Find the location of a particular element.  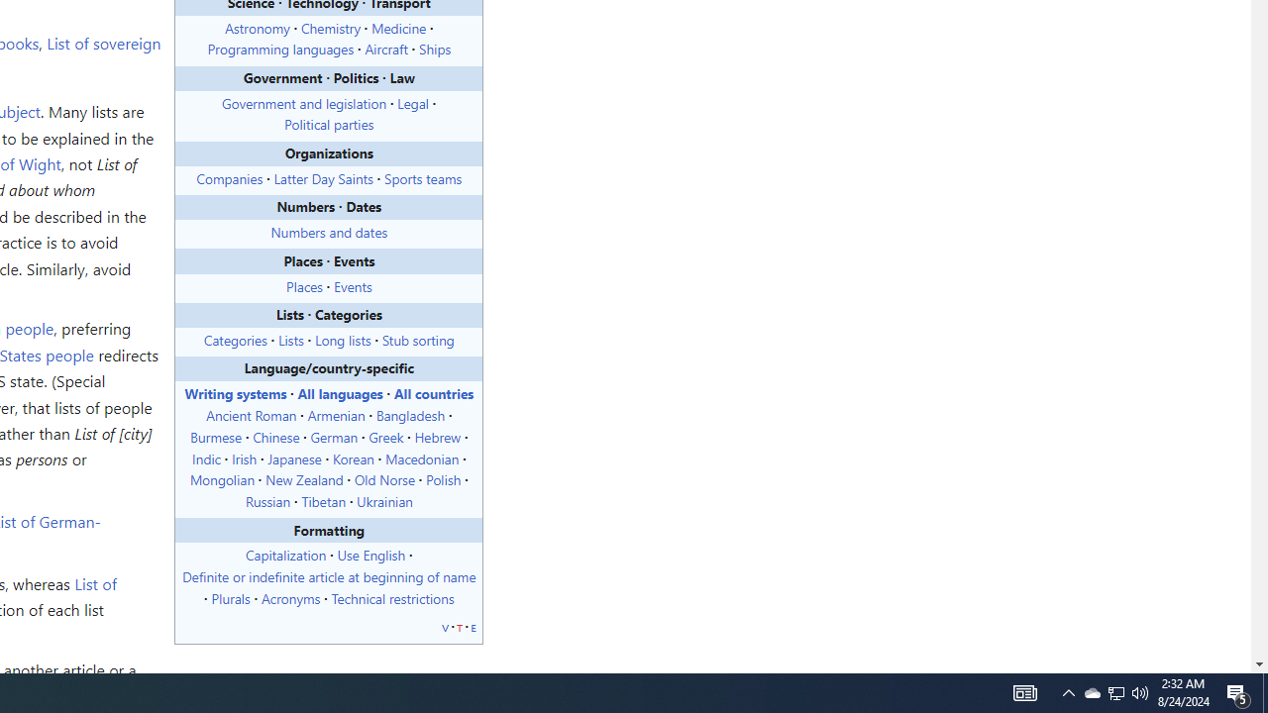

Technical restrictions is located at coordinates (392, 597).